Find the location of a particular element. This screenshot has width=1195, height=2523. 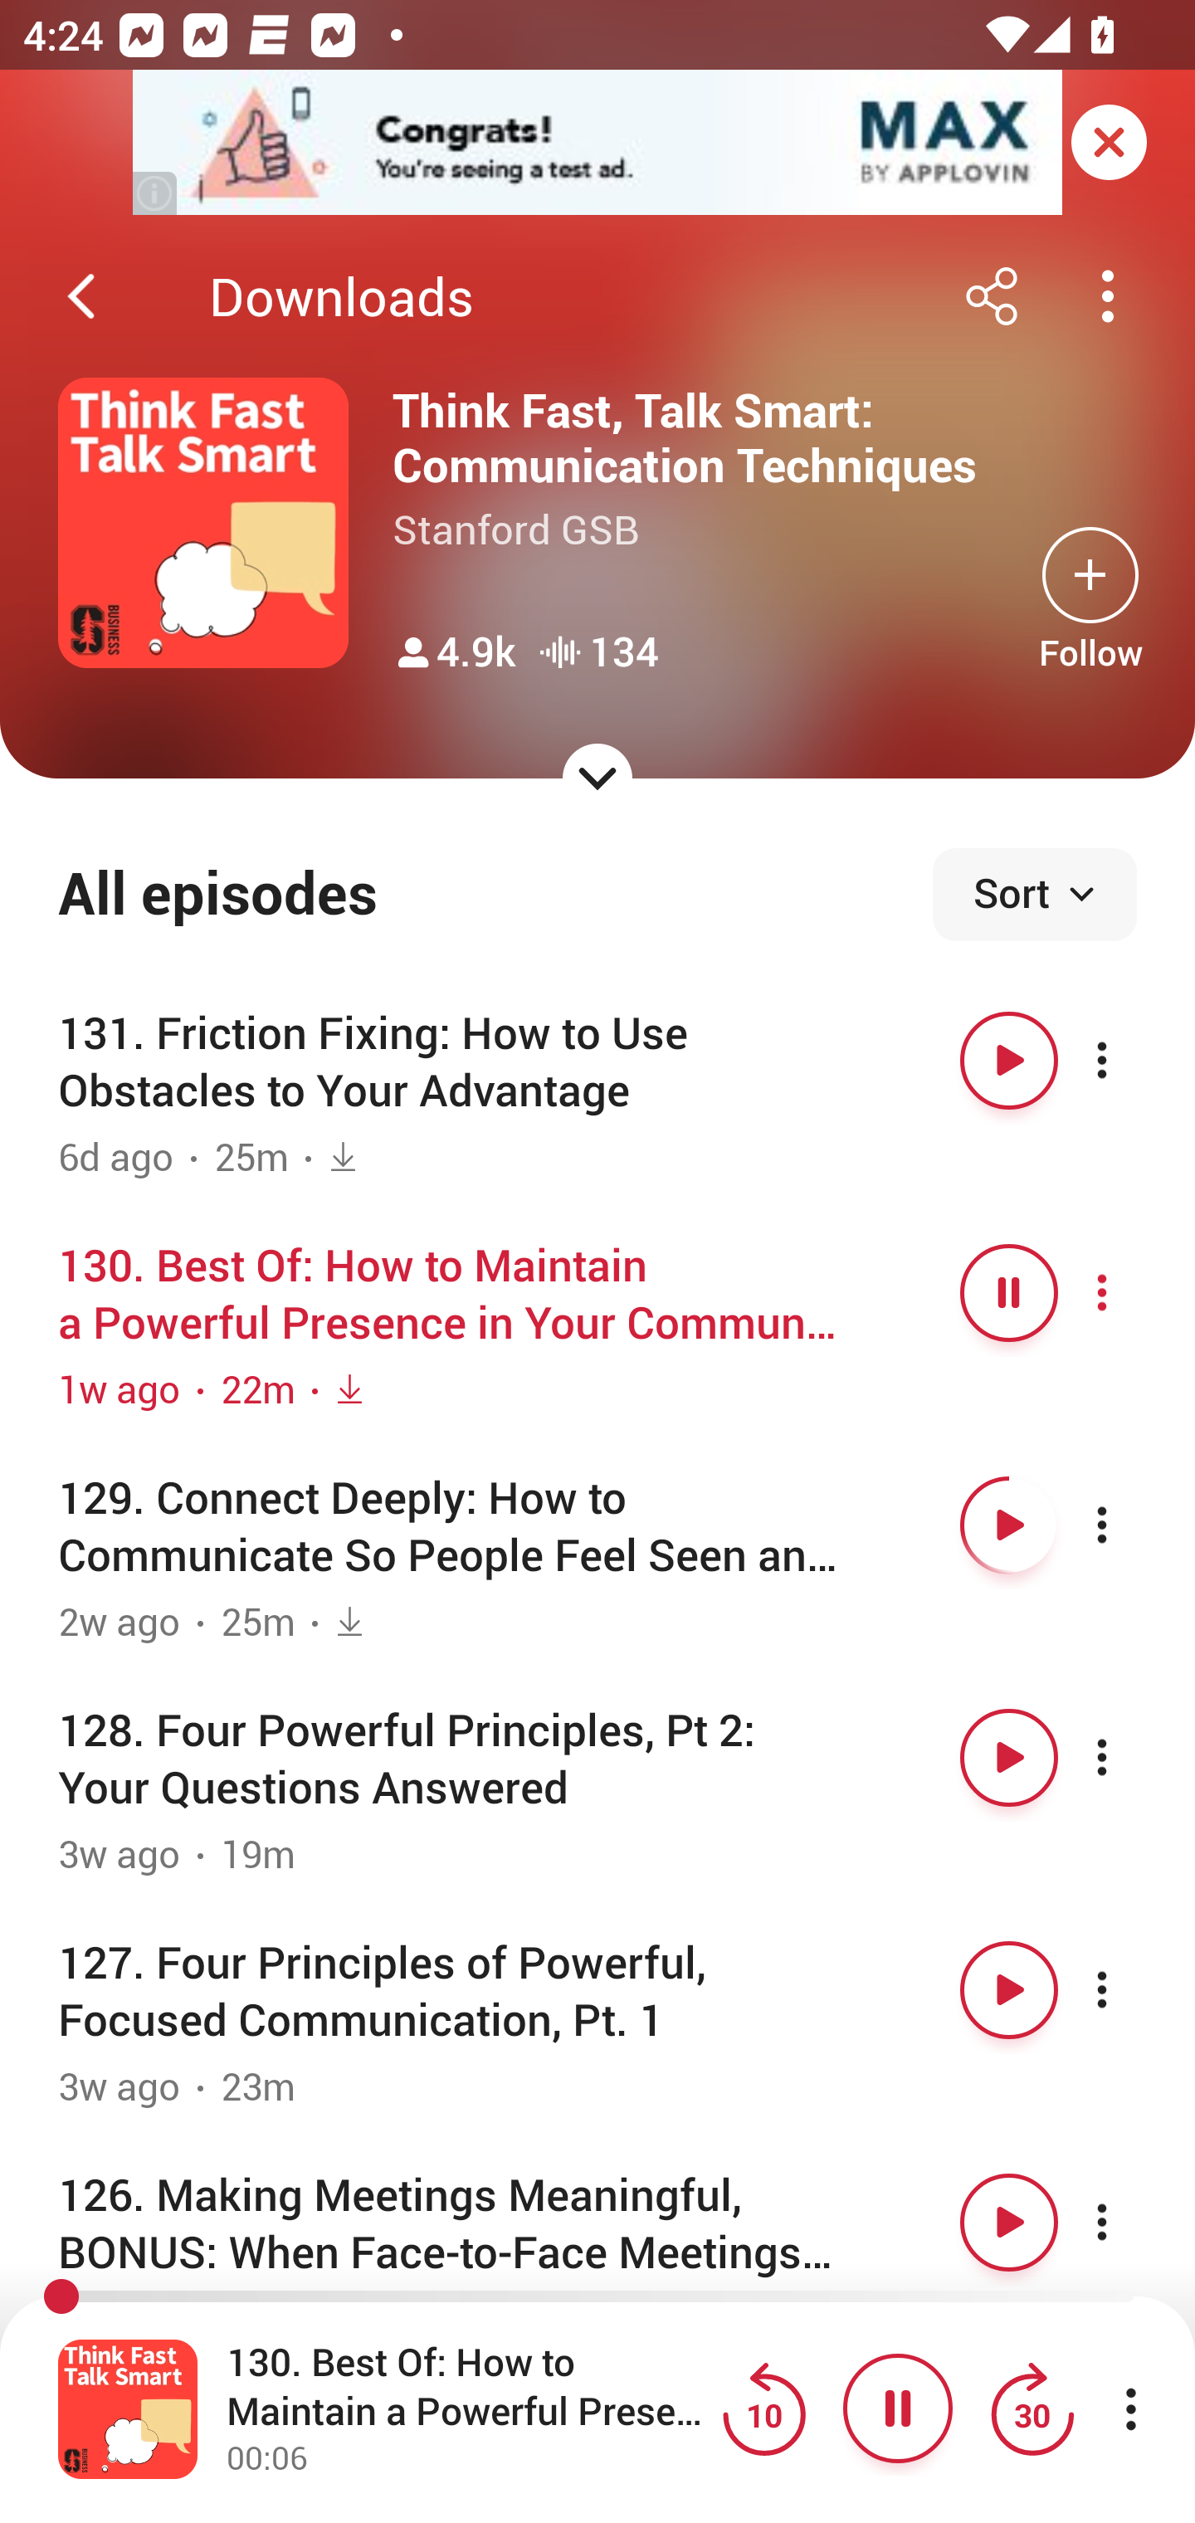

Jump forward is located at coordinates (1032, 2409).